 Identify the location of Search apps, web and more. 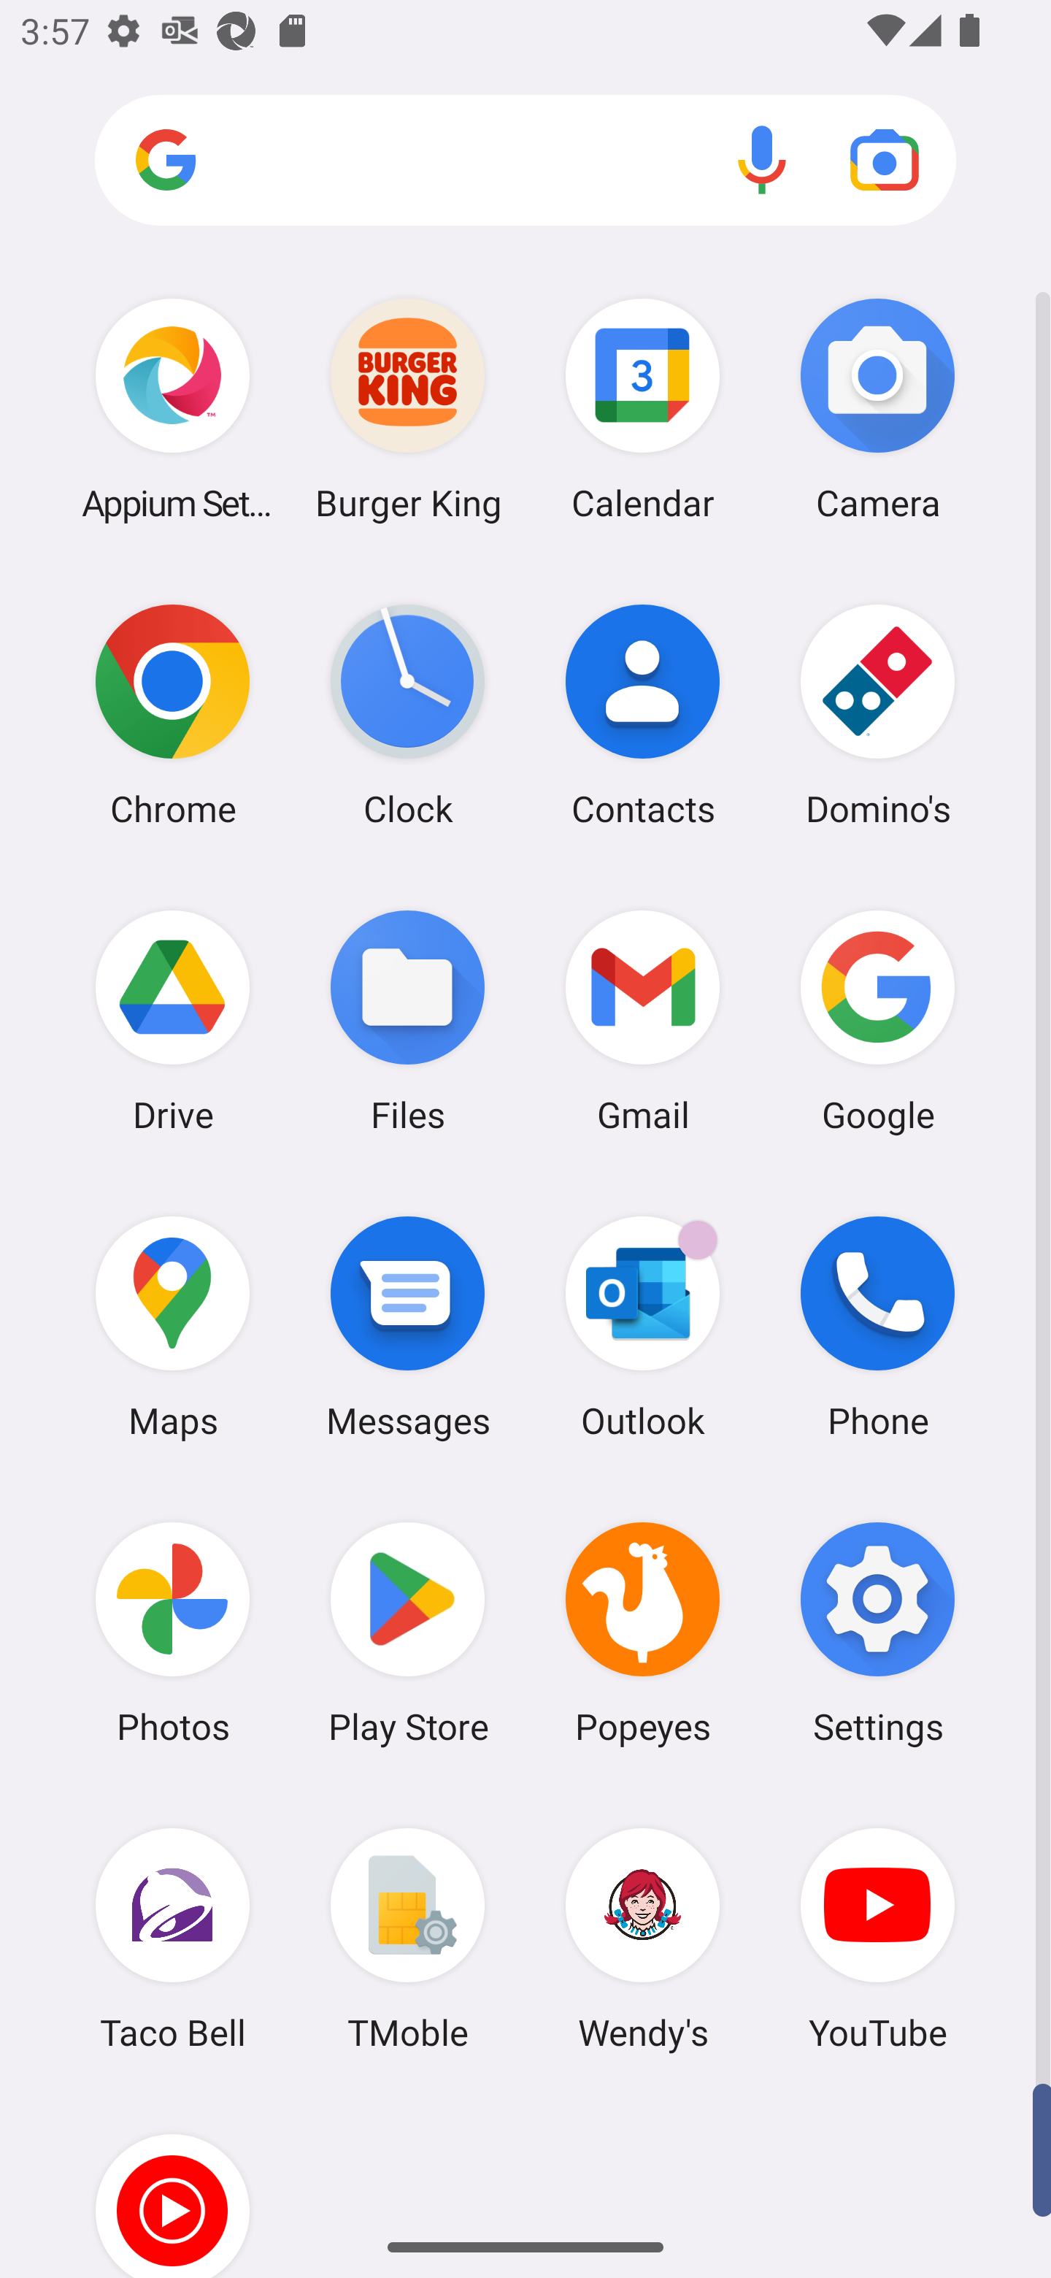
(525, 161).